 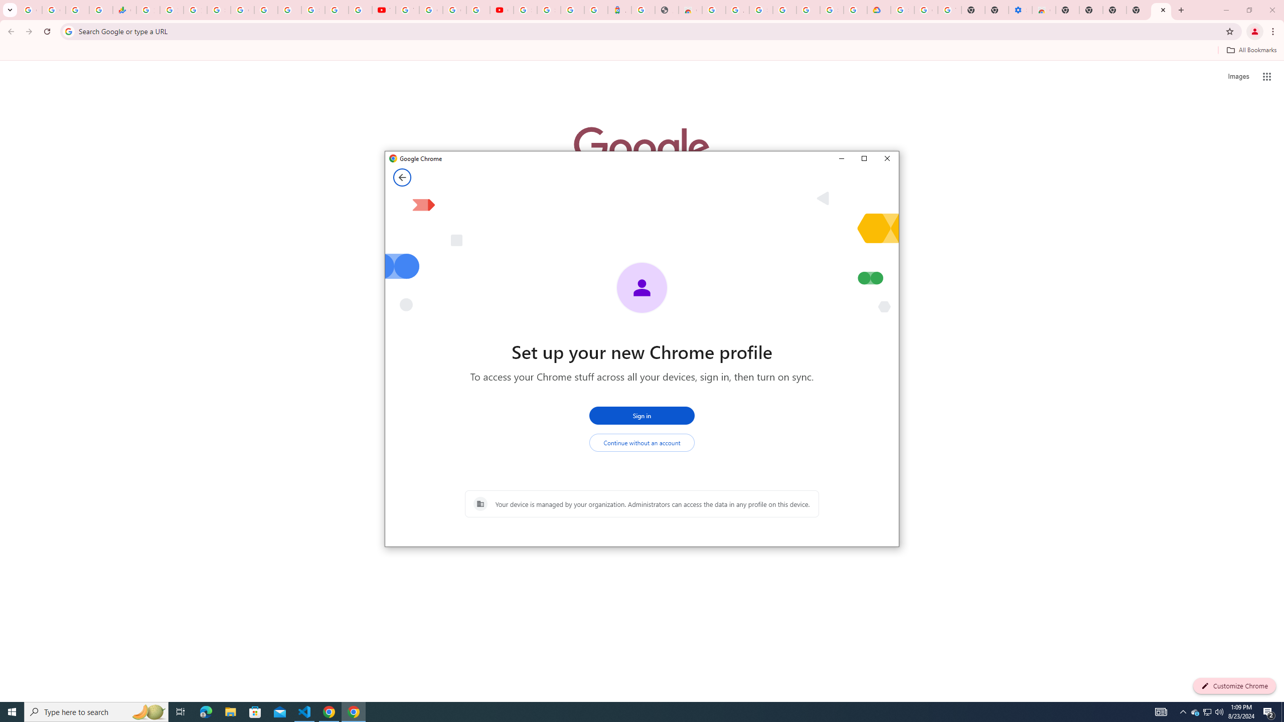 I want to click on Sign in - Google Accounts, so click(x=313, y=10).